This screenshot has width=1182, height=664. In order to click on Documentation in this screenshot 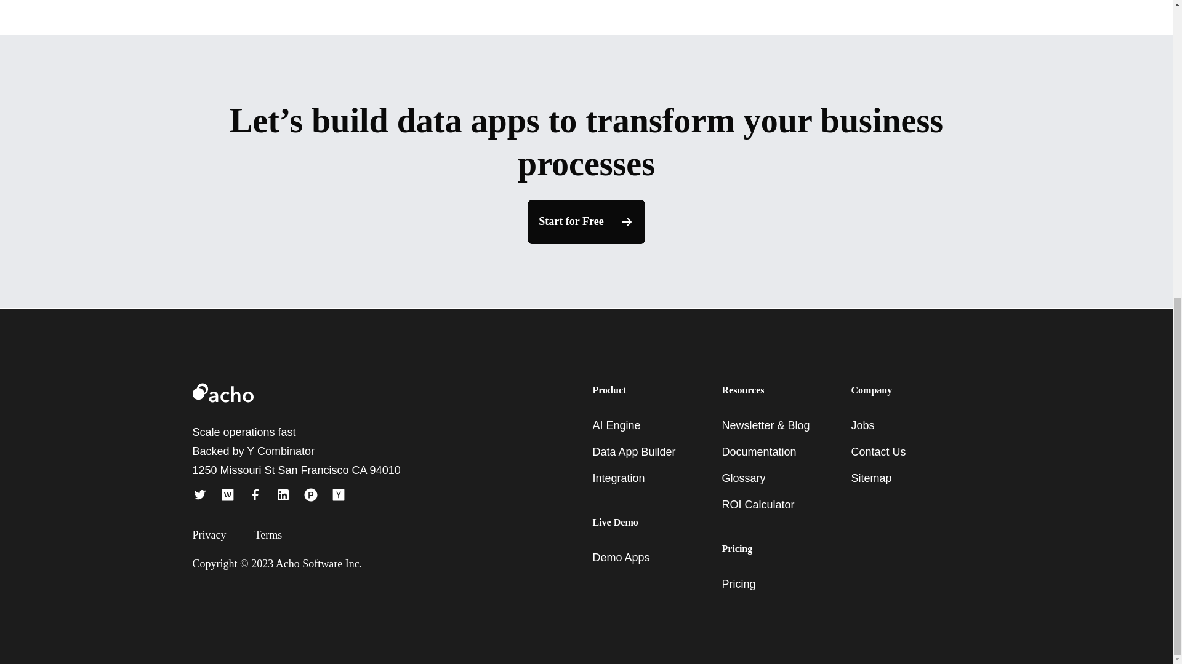, I will do `click(758, 451)`.